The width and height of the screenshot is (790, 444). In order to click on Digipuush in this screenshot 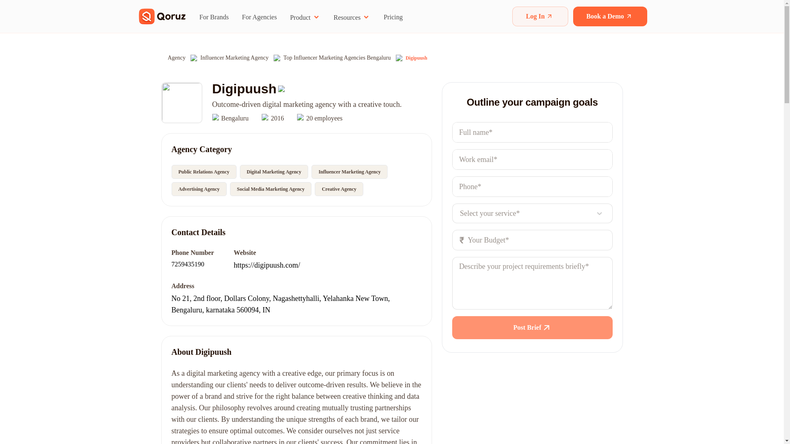, I will do `click(416, 58)`.